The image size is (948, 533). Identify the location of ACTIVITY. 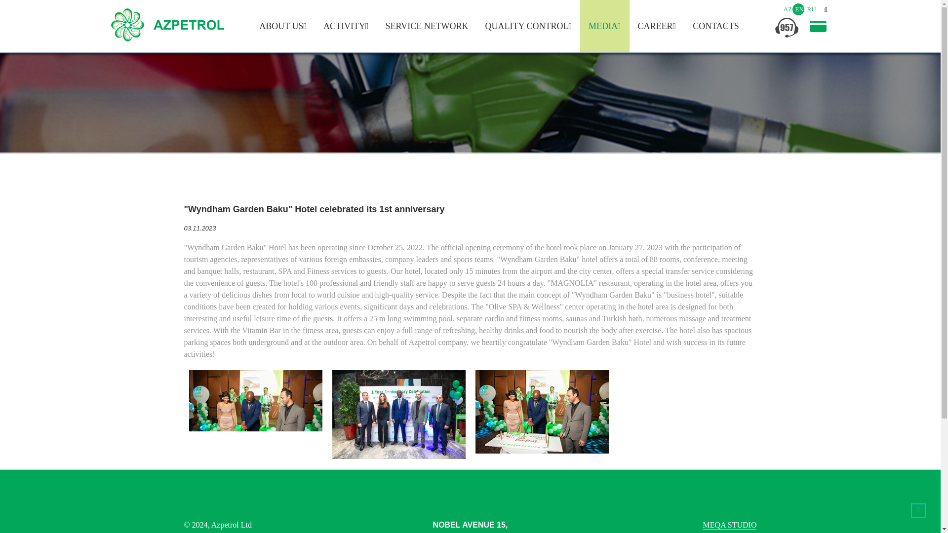
(346, 26).